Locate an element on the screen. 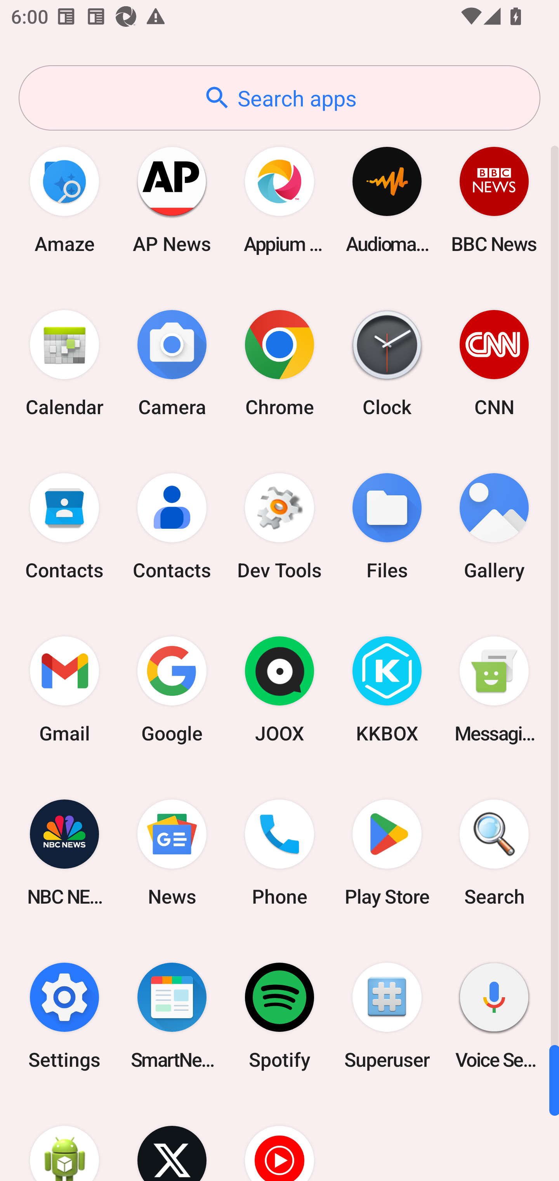 This screenshot has height=1181, width=559. Voice Search is located at coordinates (494, 1016).